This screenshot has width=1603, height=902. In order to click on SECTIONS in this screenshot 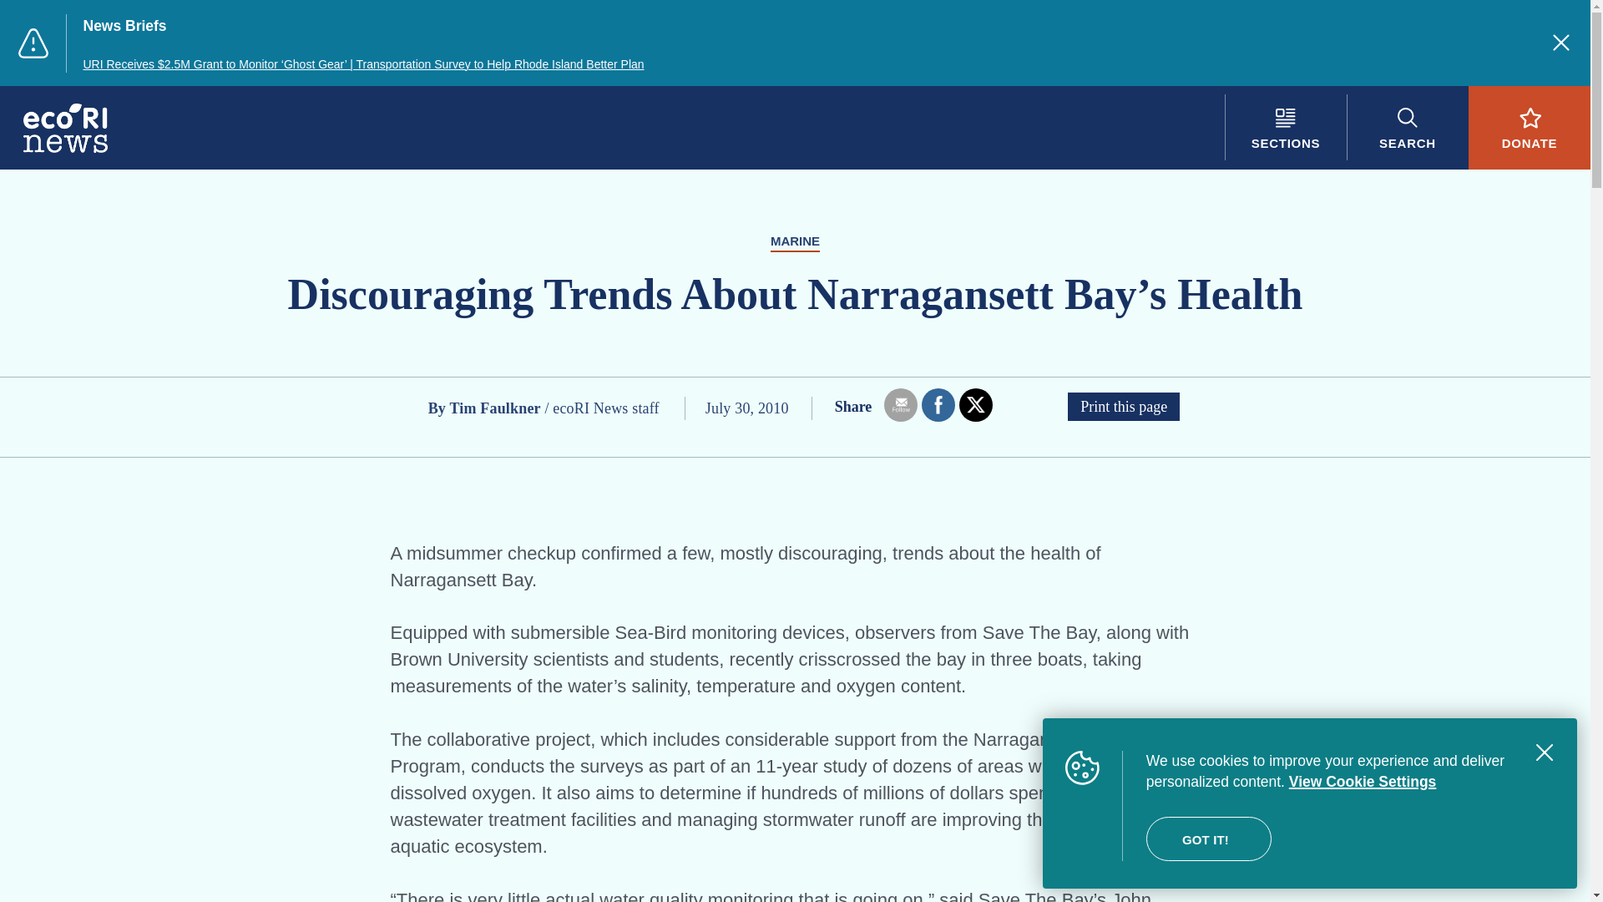, I will do `click(1285, 127)`.